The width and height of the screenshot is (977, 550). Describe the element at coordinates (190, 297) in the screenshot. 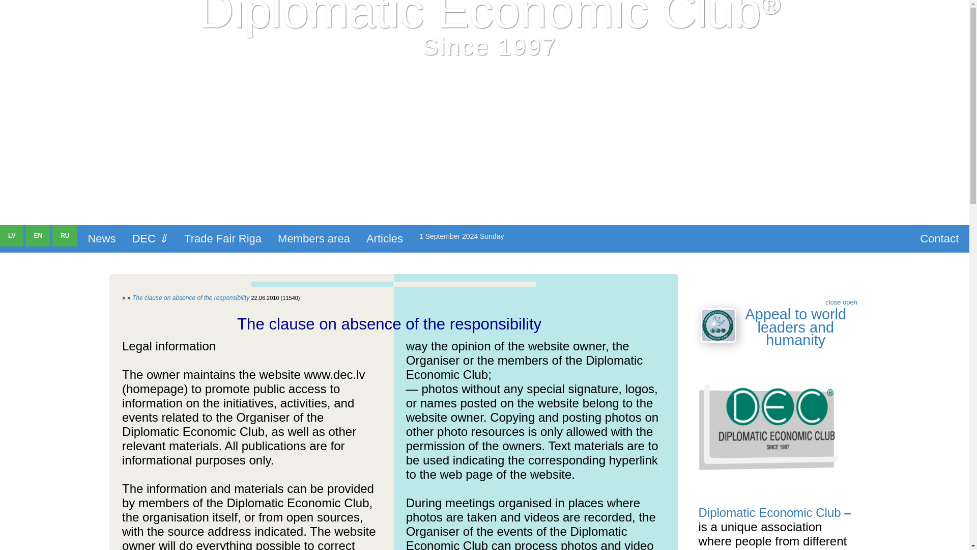

I see `The clause on absence of the responsibility` at that location.